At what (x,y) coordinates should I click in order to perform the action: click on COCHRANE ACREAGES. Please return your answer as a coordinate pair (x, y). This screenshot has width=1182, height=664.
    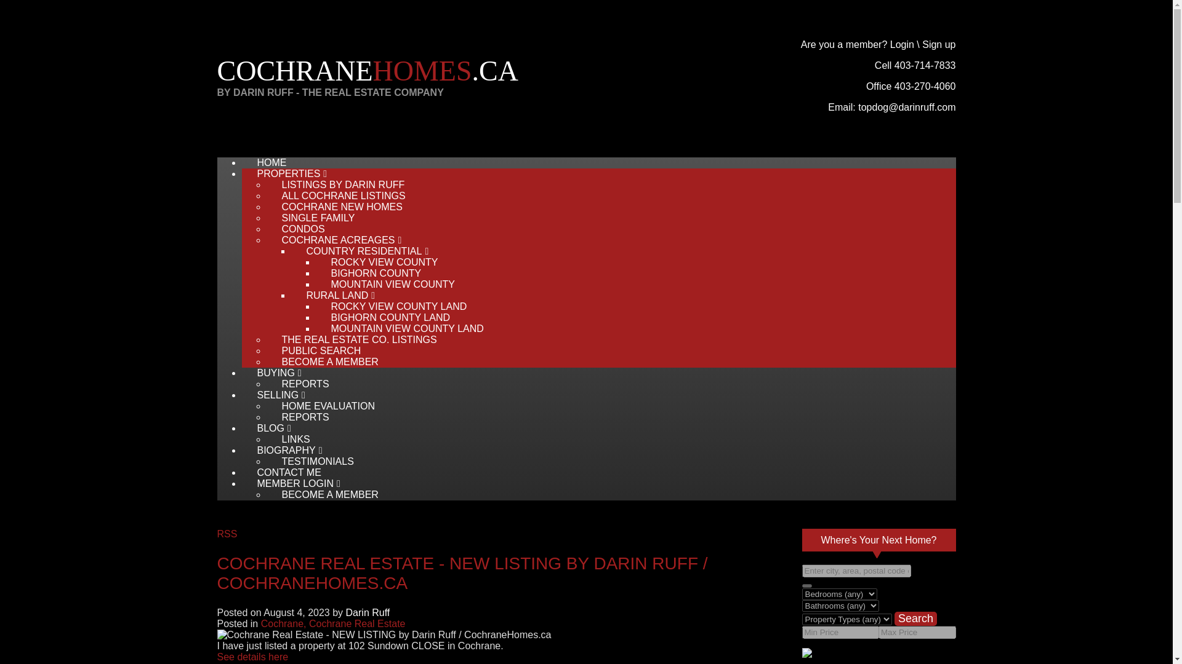
    Looking at the image, I should click on (331, 240).